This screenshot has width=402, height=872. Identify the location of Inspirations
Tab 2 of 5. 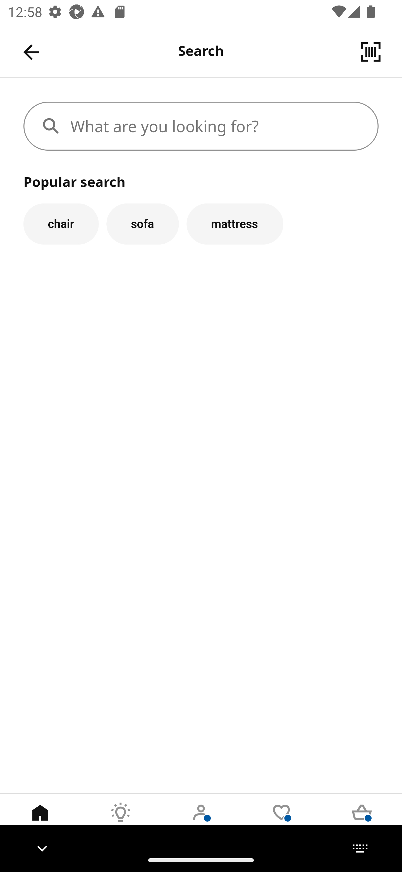
(121, 821).